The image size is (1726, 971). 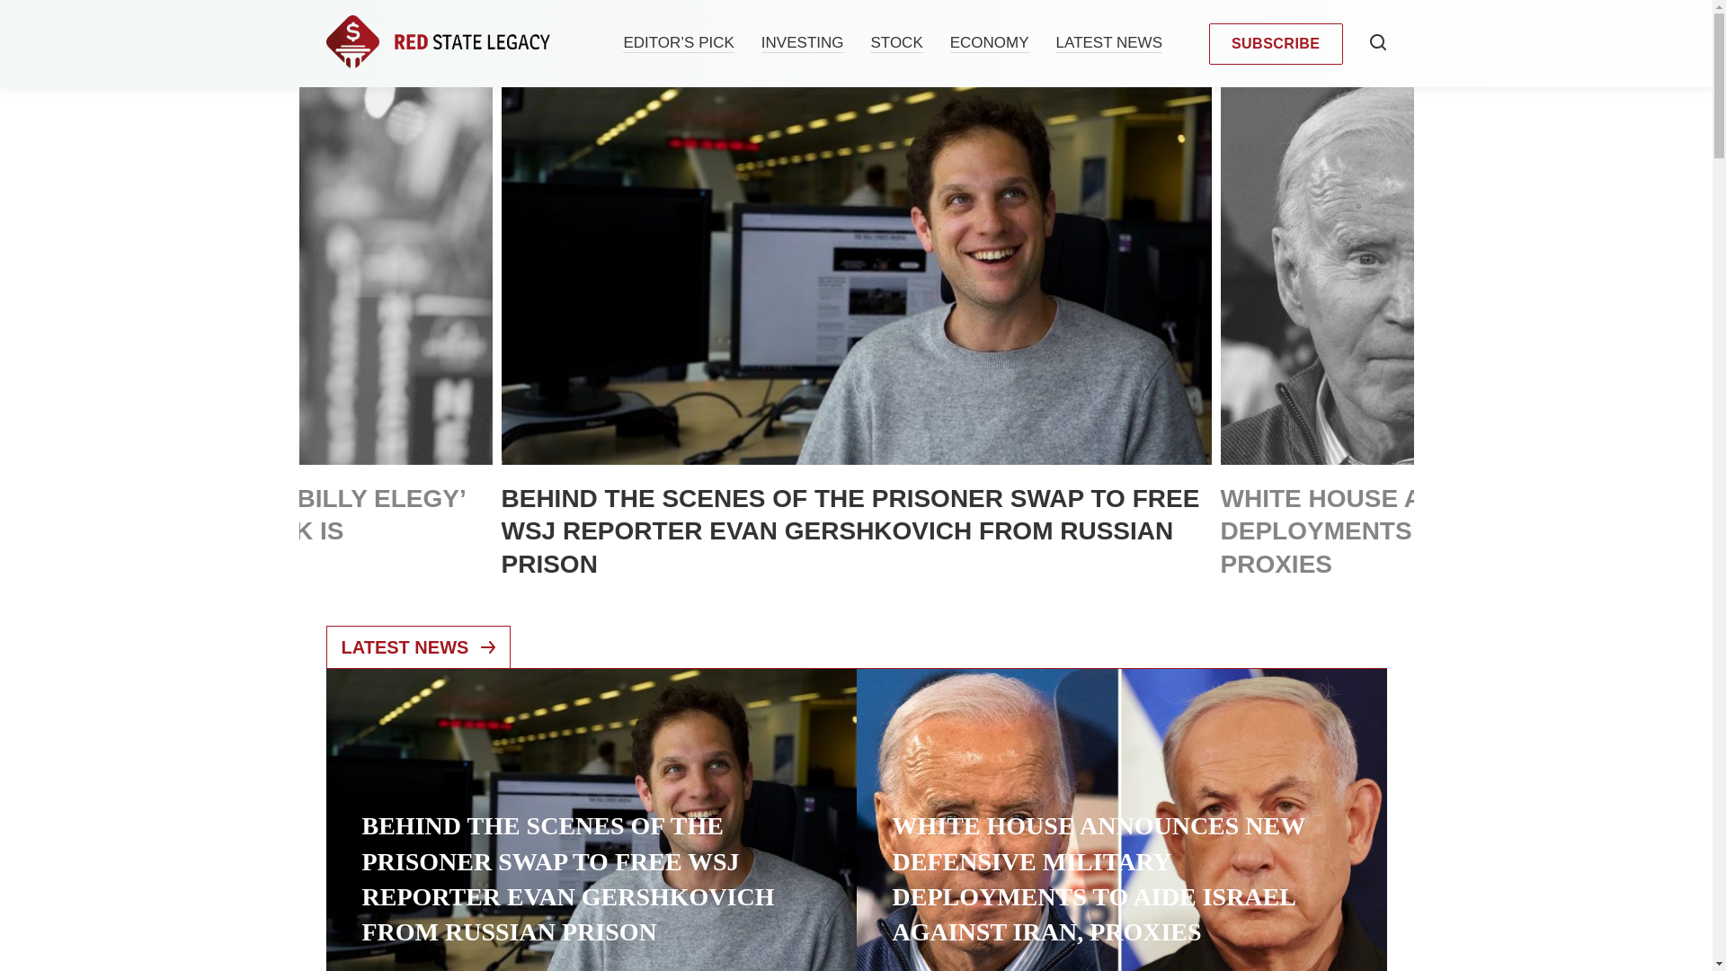 I want to click on LATEST NEWS, so click(x=1109, y=43).